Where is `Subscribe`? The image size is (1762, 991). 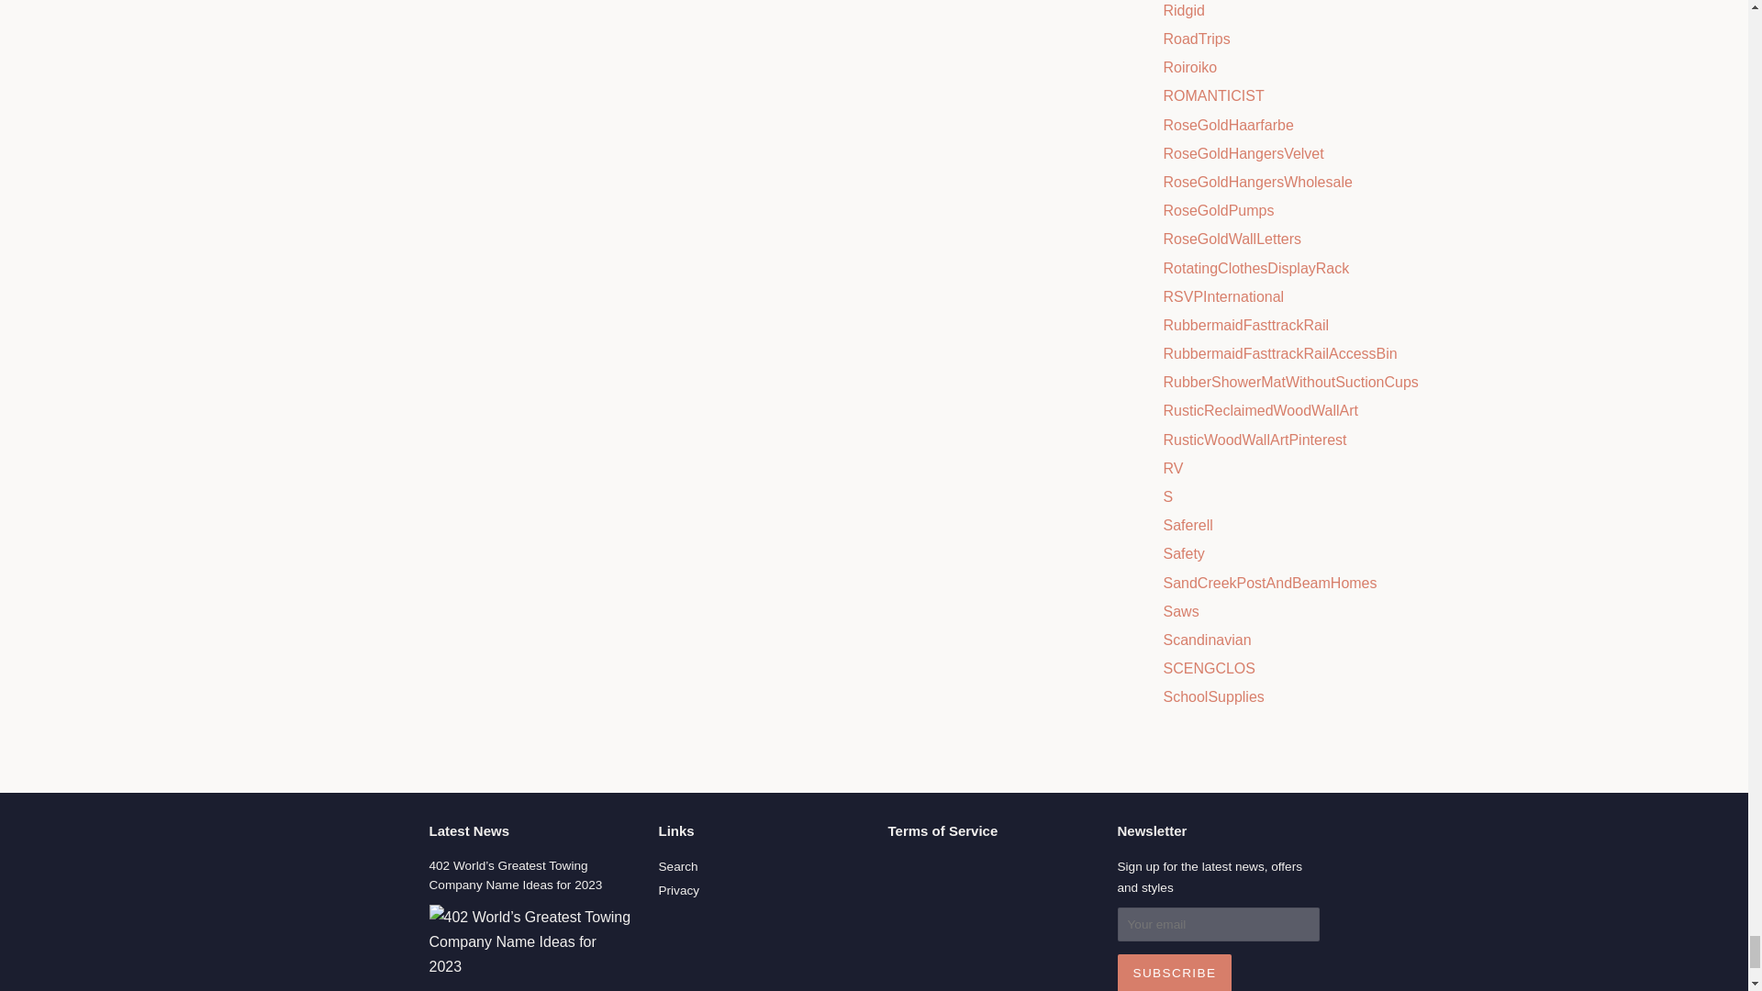
Subscribe is located at coordinates (1175, 973).